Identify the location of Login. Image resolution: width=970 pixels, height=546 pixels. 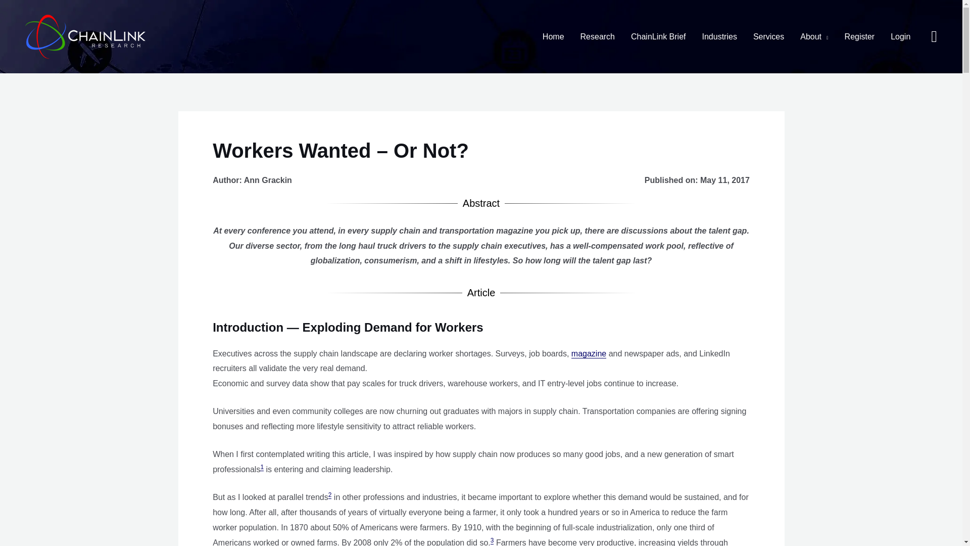
(900, 36).